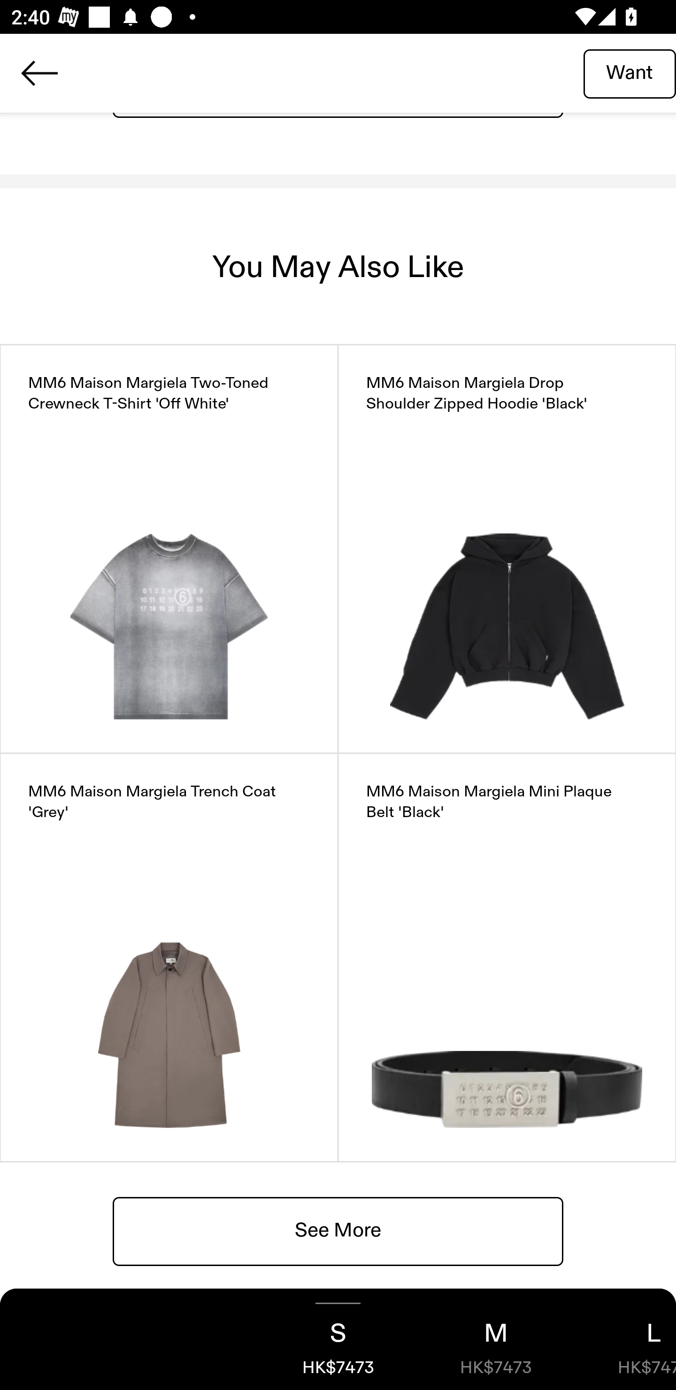 The image size is (676, 1390). What do you see at coordinates (338, 1339) in the screenshot?
I see `S HK$7473` at bounding box center [338, 1339].